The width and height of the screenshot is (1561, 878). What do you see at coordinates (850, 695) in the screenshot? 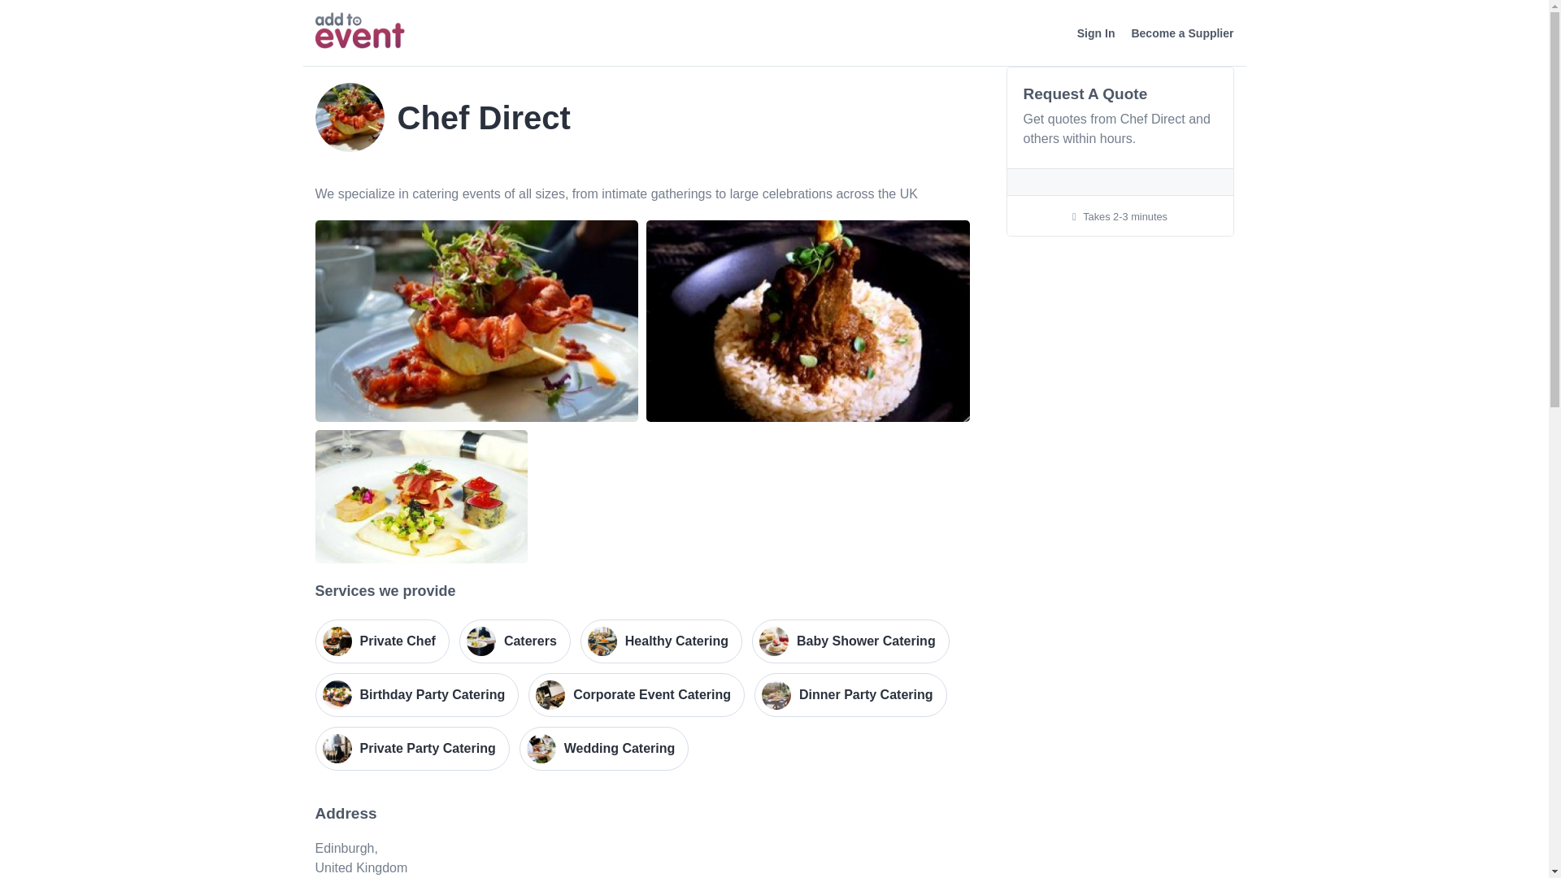
I see `Dinner Party Catering` at bounding box center [850, 695].